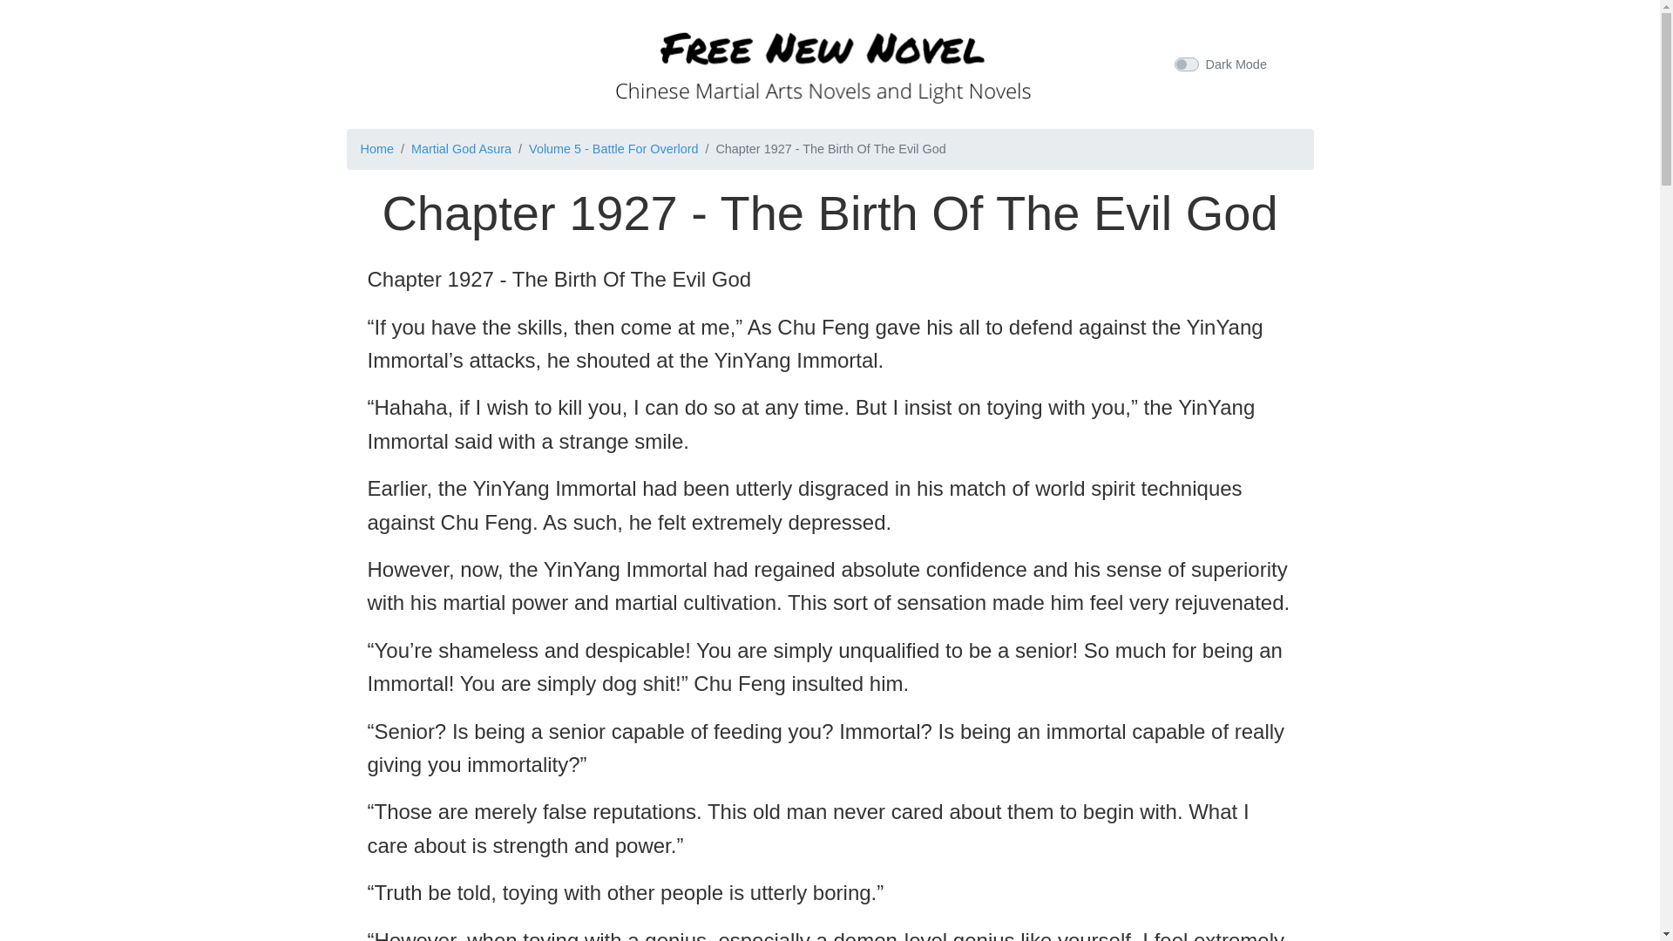 Image resolution: width=1673 pixels, height=941 pixels. What do you see at coordinates (823, 61) in the screenshot?
I see `Free Novel Online` at bounding box center [823, 61].